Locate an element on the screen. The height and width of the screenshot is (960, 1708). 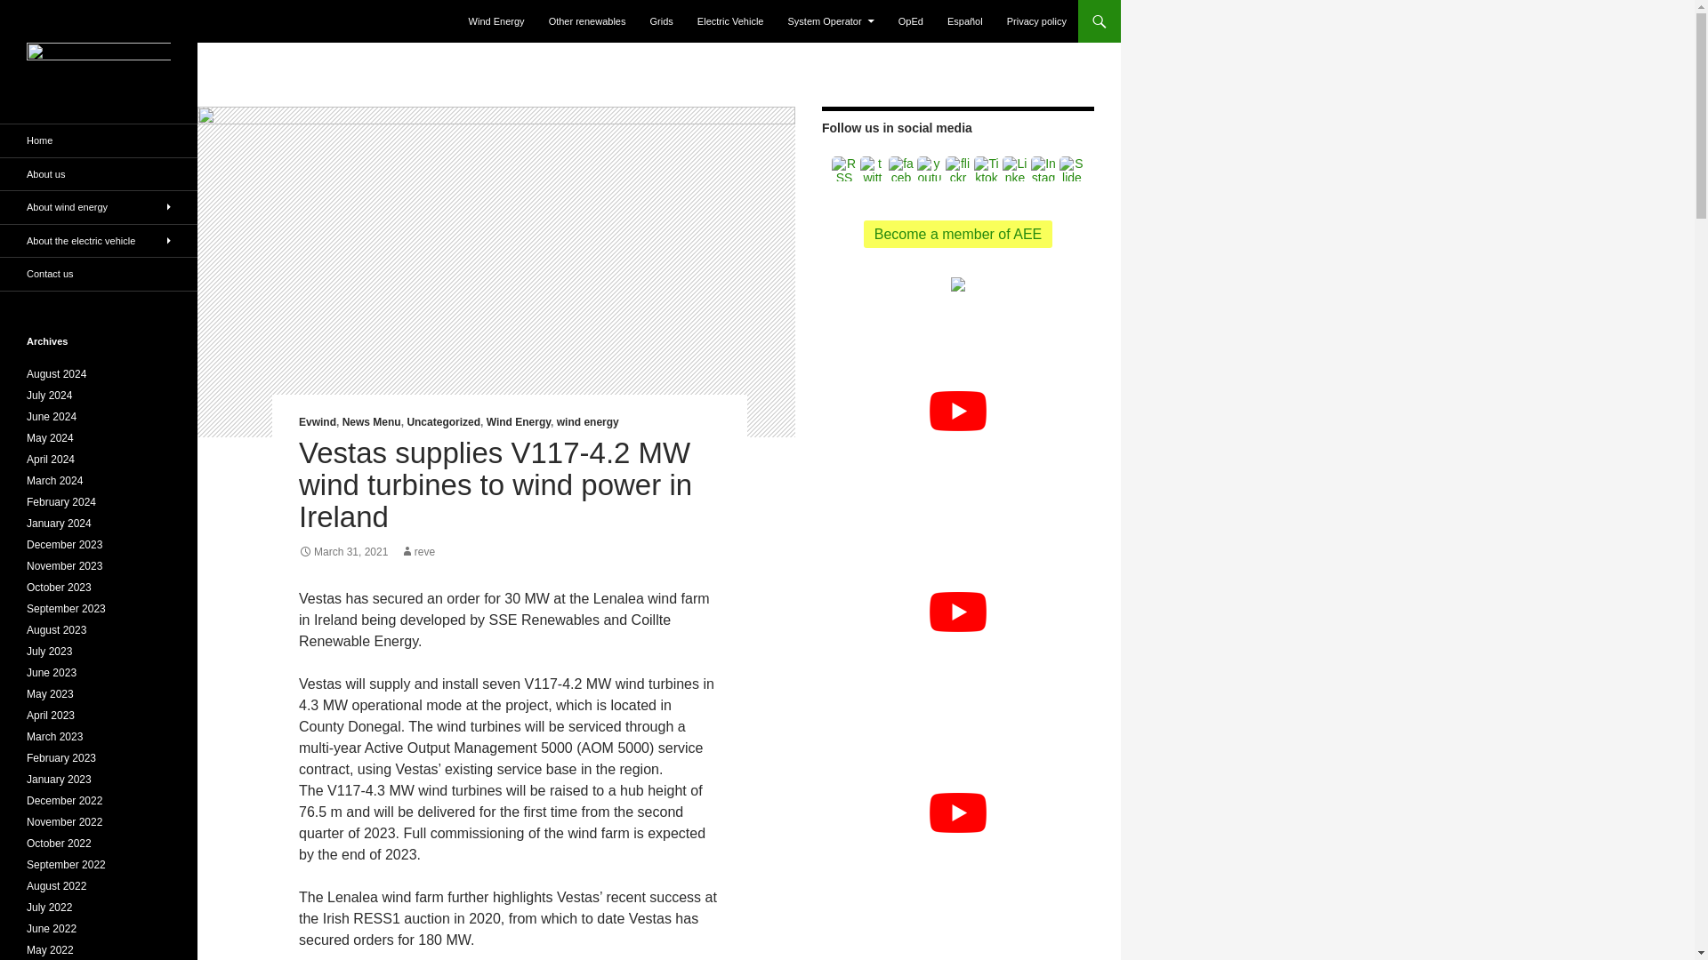
OpEd is located at coordinates (911, 21).